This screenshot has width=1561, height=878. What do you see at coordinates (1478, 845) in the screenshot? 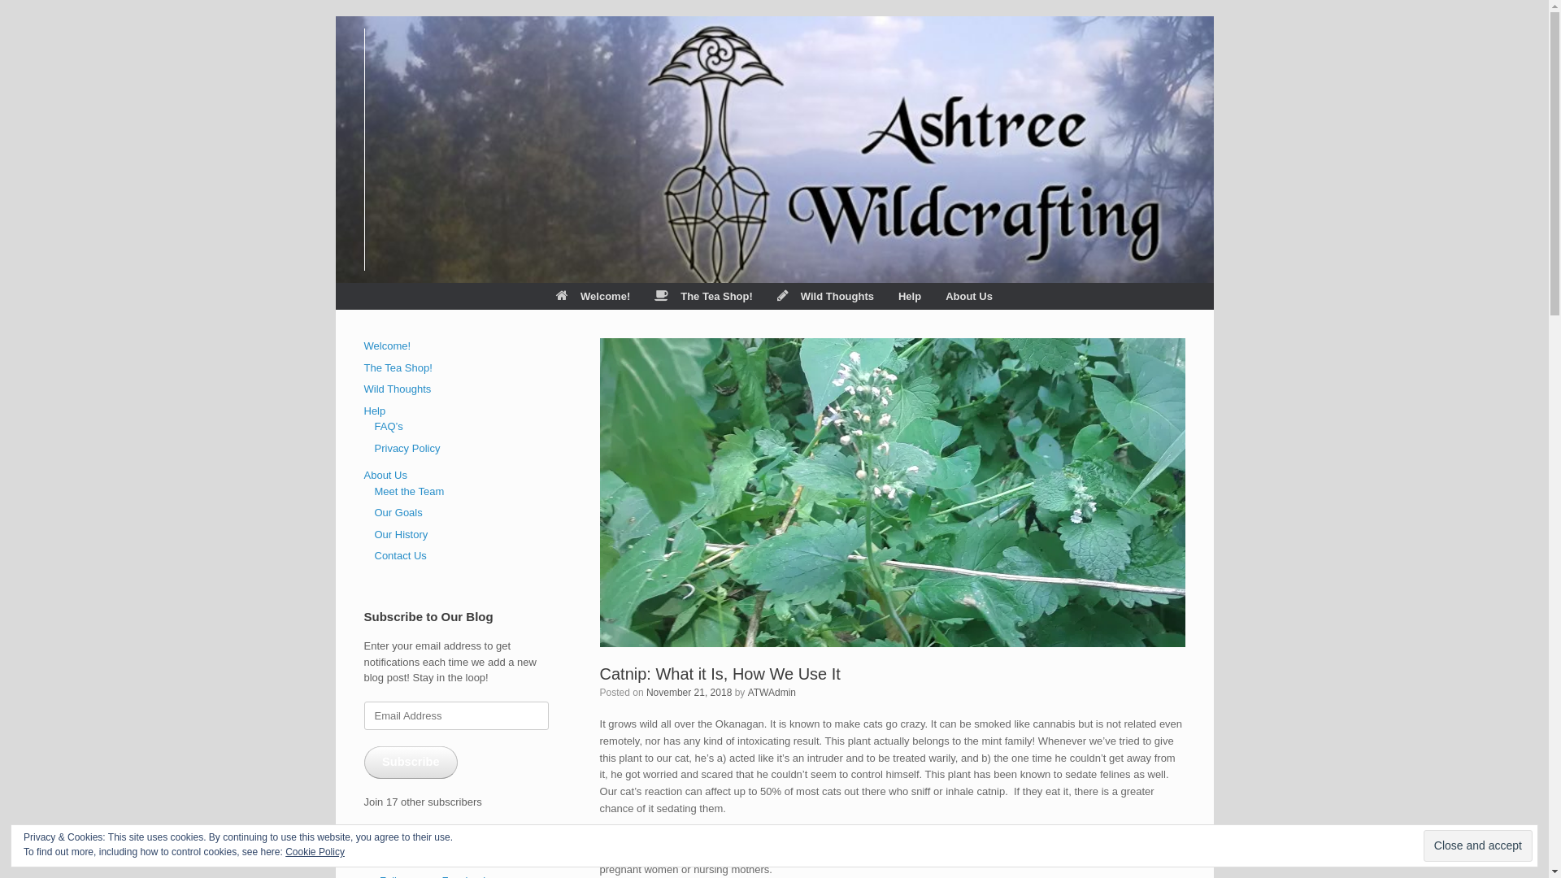
I see `Close and accept` at bounding box center [1478, 845].